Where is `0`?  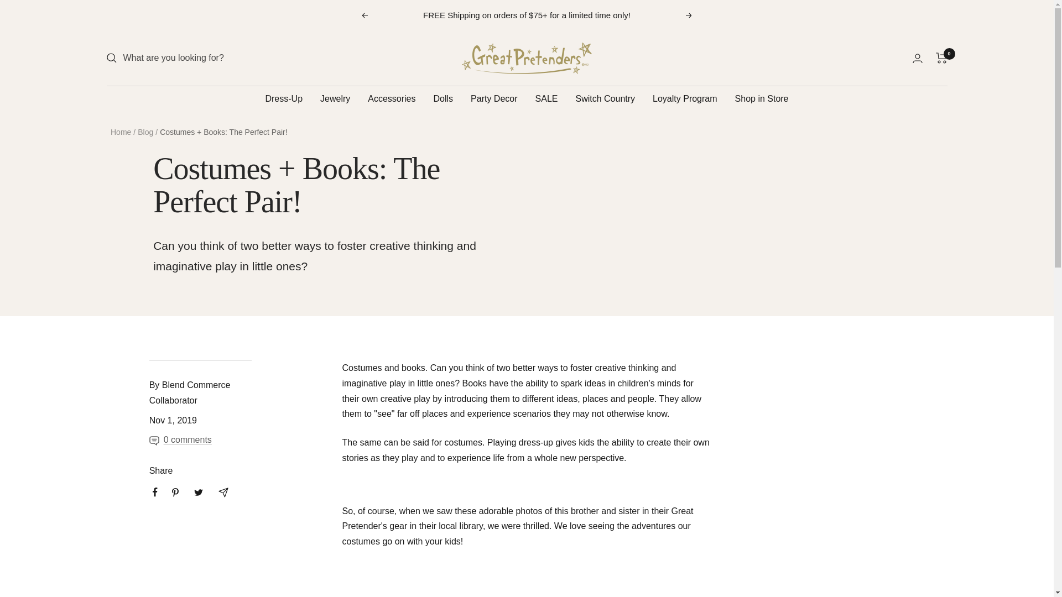 0 is located at coordinates (941, 57).